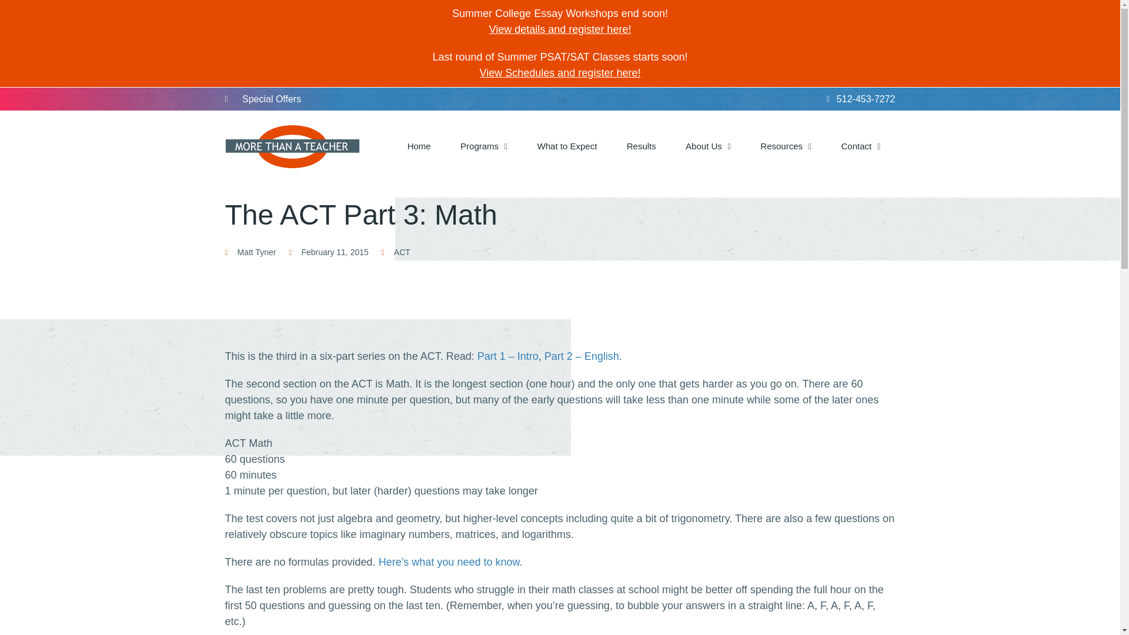 The image size is (1129, 635). Describe the element at coordinates (560, 73) in the screenshot. I see `View Schedules and register here!` at that location.